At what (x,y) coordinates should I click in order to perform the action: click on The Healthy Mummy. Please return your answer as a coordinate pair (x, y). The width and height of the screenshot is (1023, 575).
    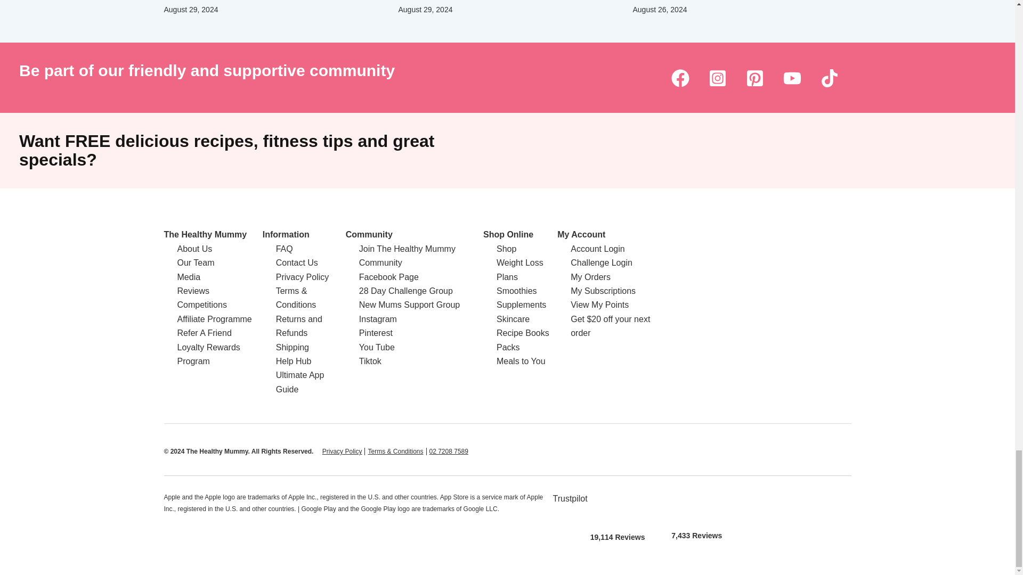
    Looking at the image, I should click on (206, 234).